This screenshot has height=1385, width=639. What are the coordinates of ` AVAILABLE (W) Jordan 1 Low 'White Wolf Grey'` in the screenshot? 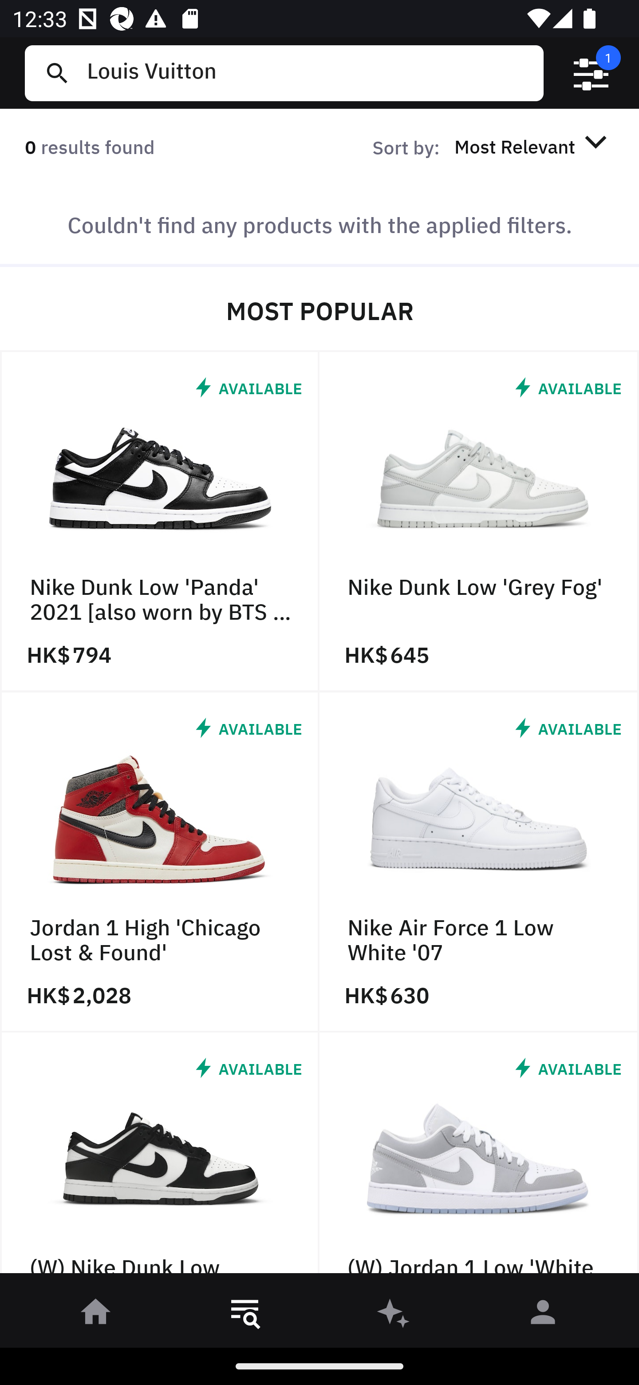 It's located at (479, 1157).